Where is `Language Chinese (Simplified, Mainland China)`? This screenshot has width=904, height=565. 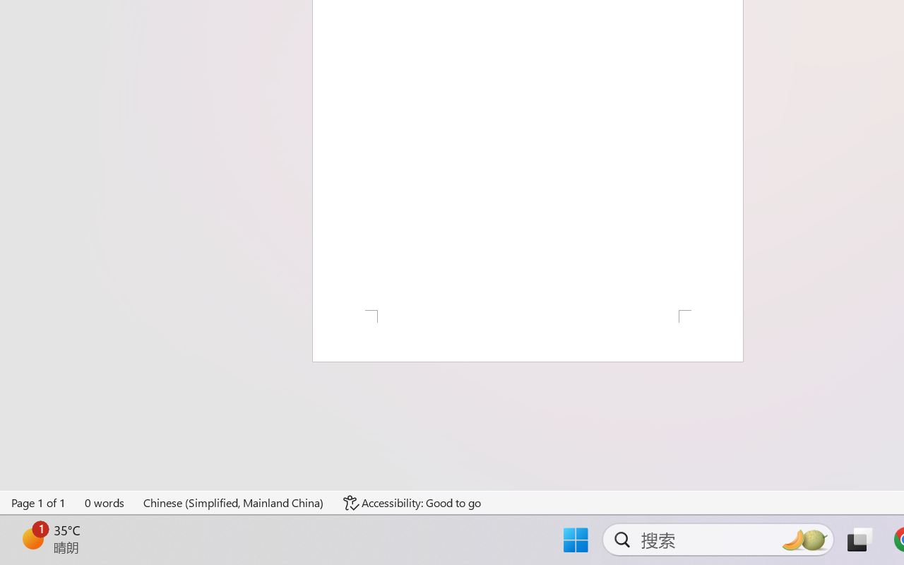
Language Chinese (Simplified, Mainland China) is located at coordinates (234, 503).